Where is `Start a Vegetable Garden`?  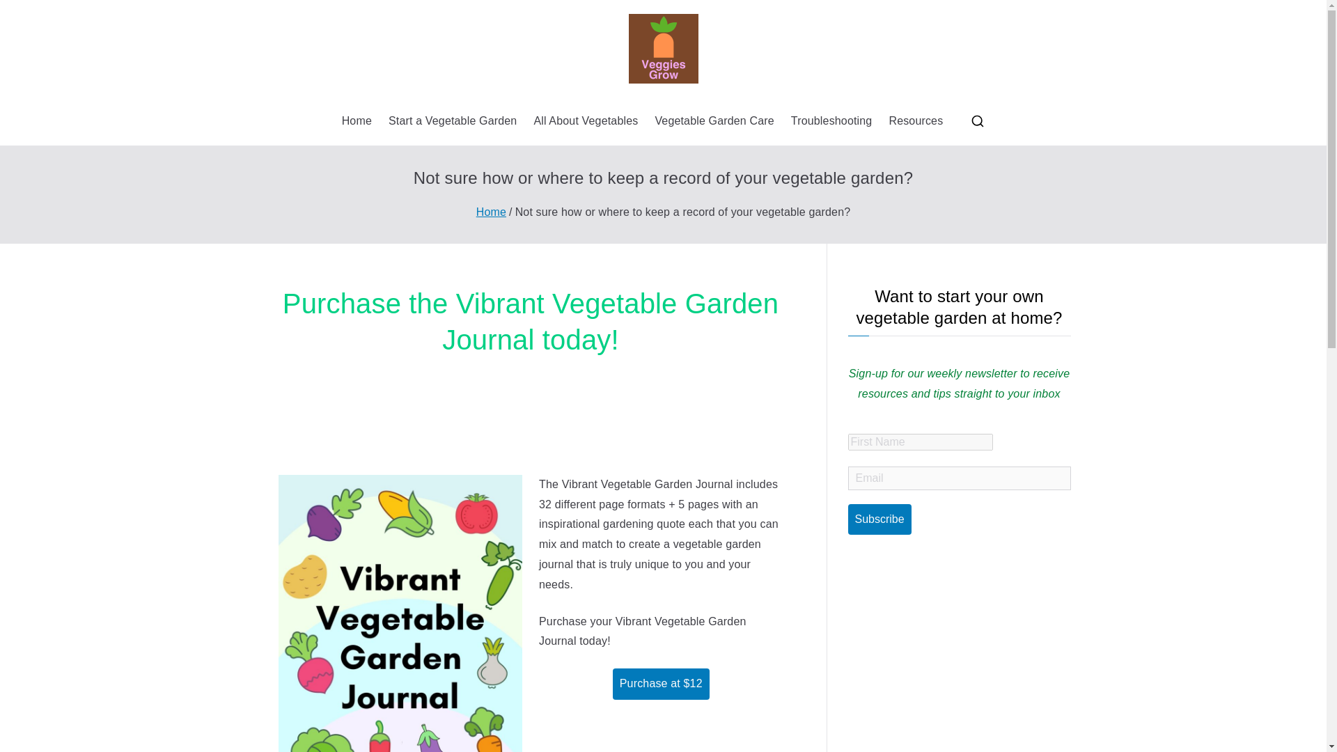 Start a Vegetable Garden is located at coordinates (453, 121).